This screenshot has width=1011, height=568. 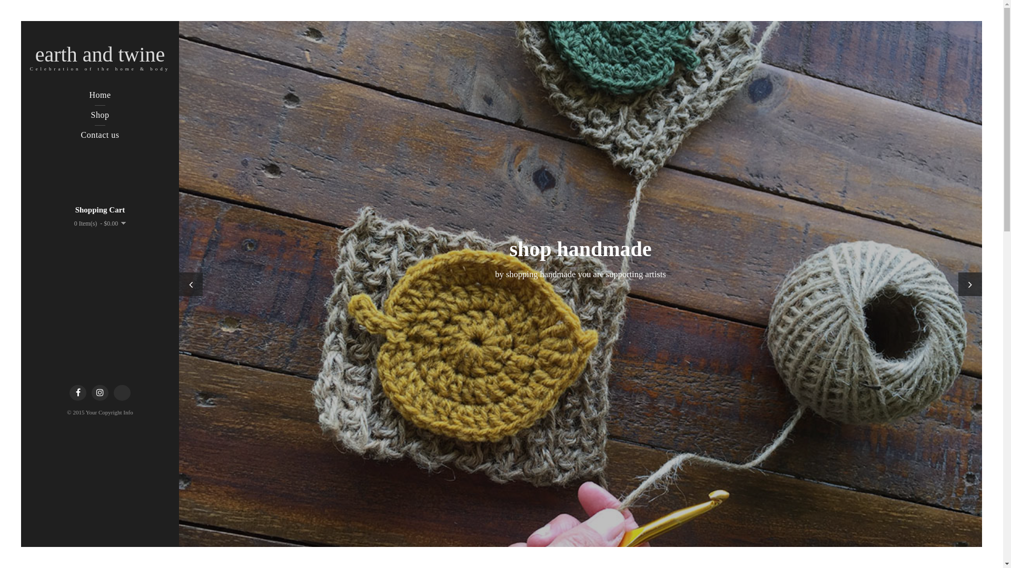 What do you see at coordinates (100, 224) in the screenshot?
I see `0 Item(s)  - $0.00` at bounding box center [100, 224].